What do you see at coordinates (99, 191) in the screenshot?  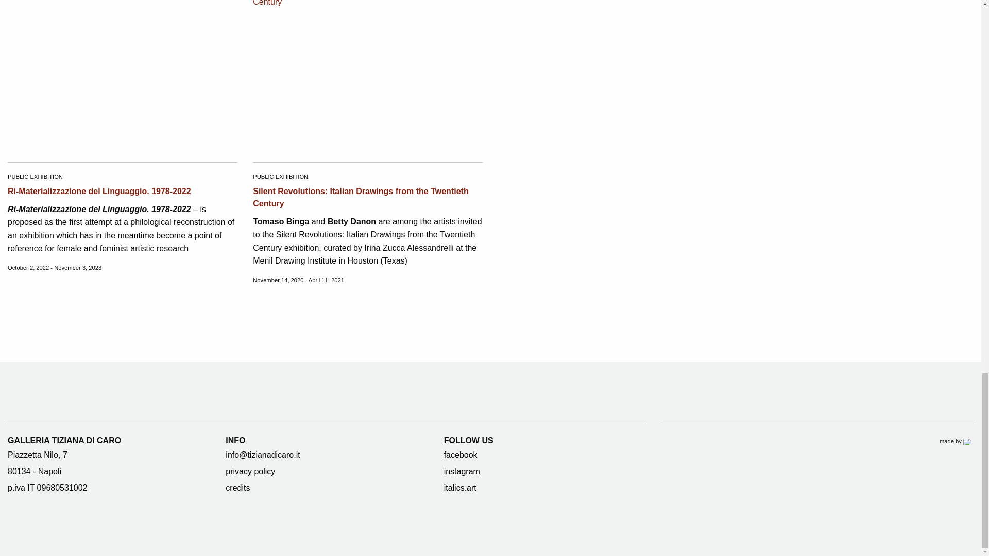 I see `Ri-Materializzazione del Linguaggio. 1978-2022` at bounding box center [99, 191].